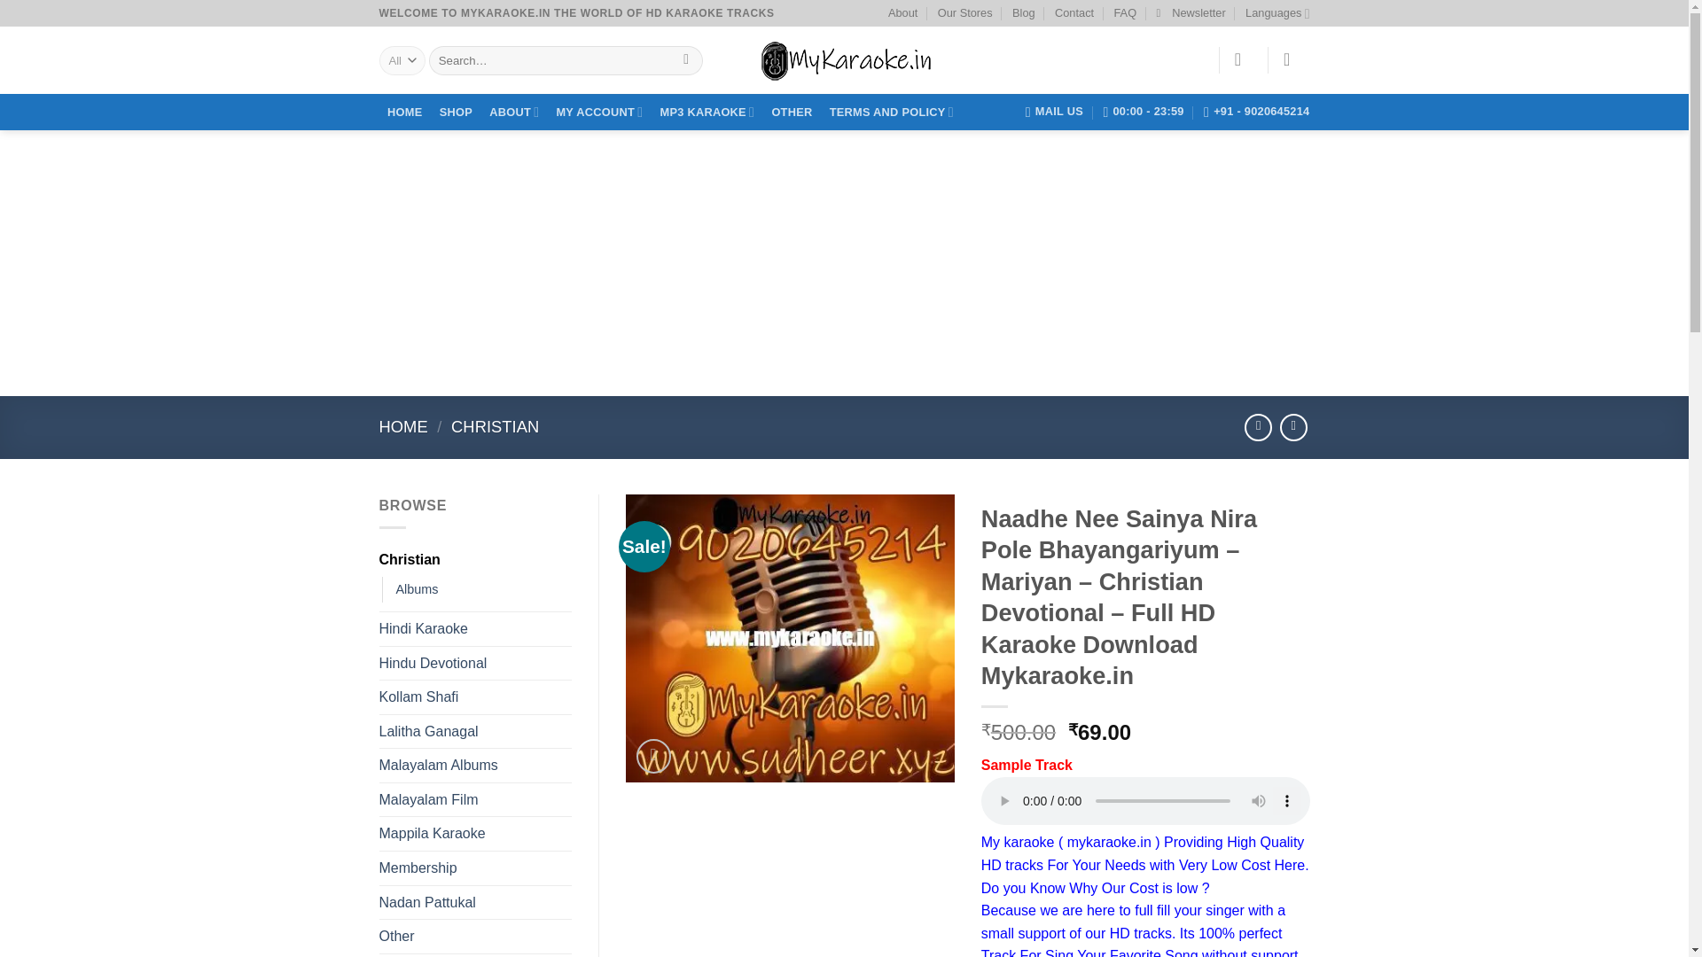  I want to click on Languages, so click(1276, 13).